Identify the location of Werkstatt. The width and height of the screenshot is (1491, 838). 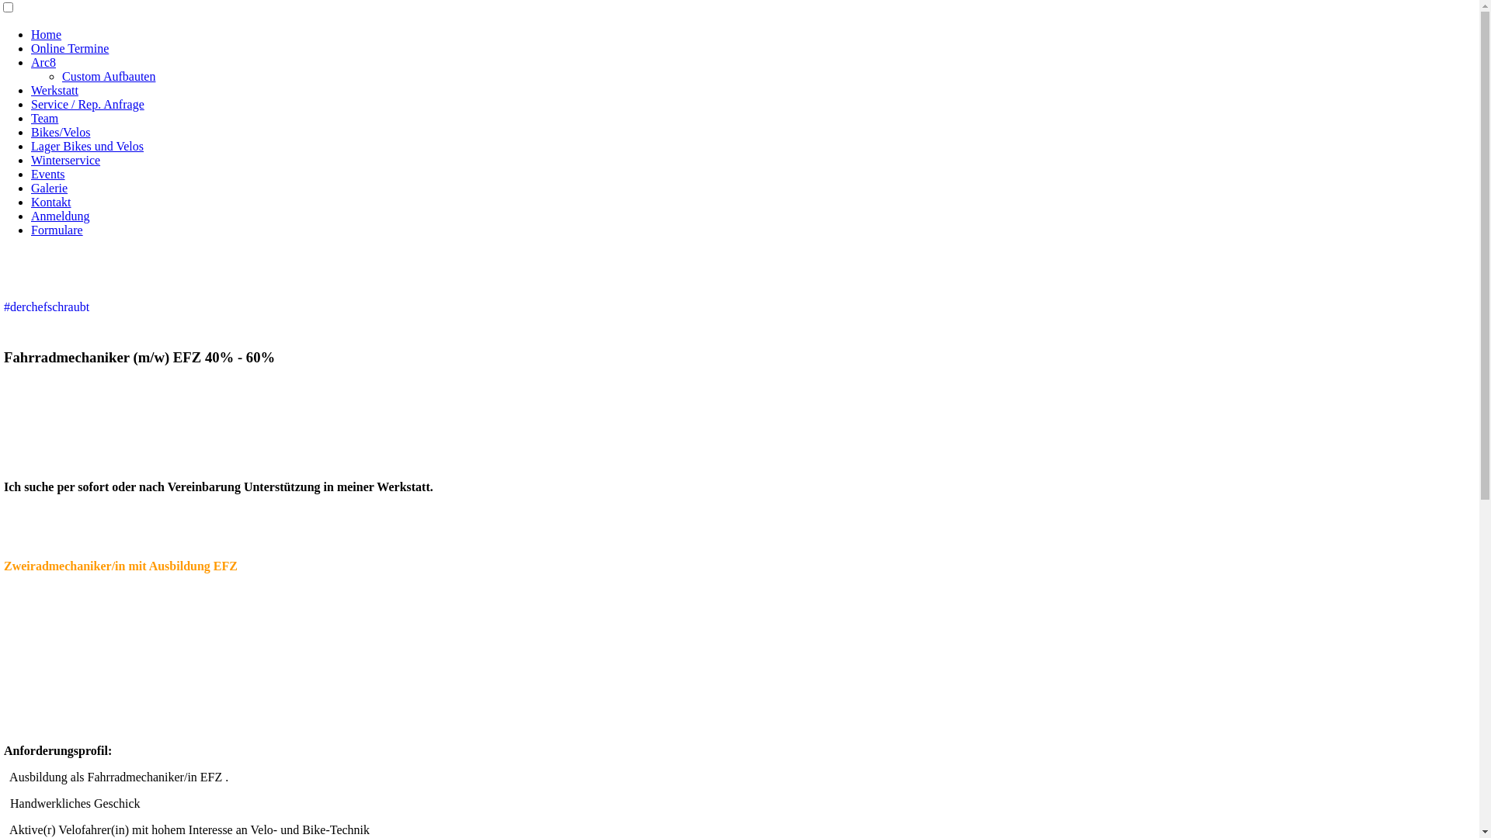
(54, 90).